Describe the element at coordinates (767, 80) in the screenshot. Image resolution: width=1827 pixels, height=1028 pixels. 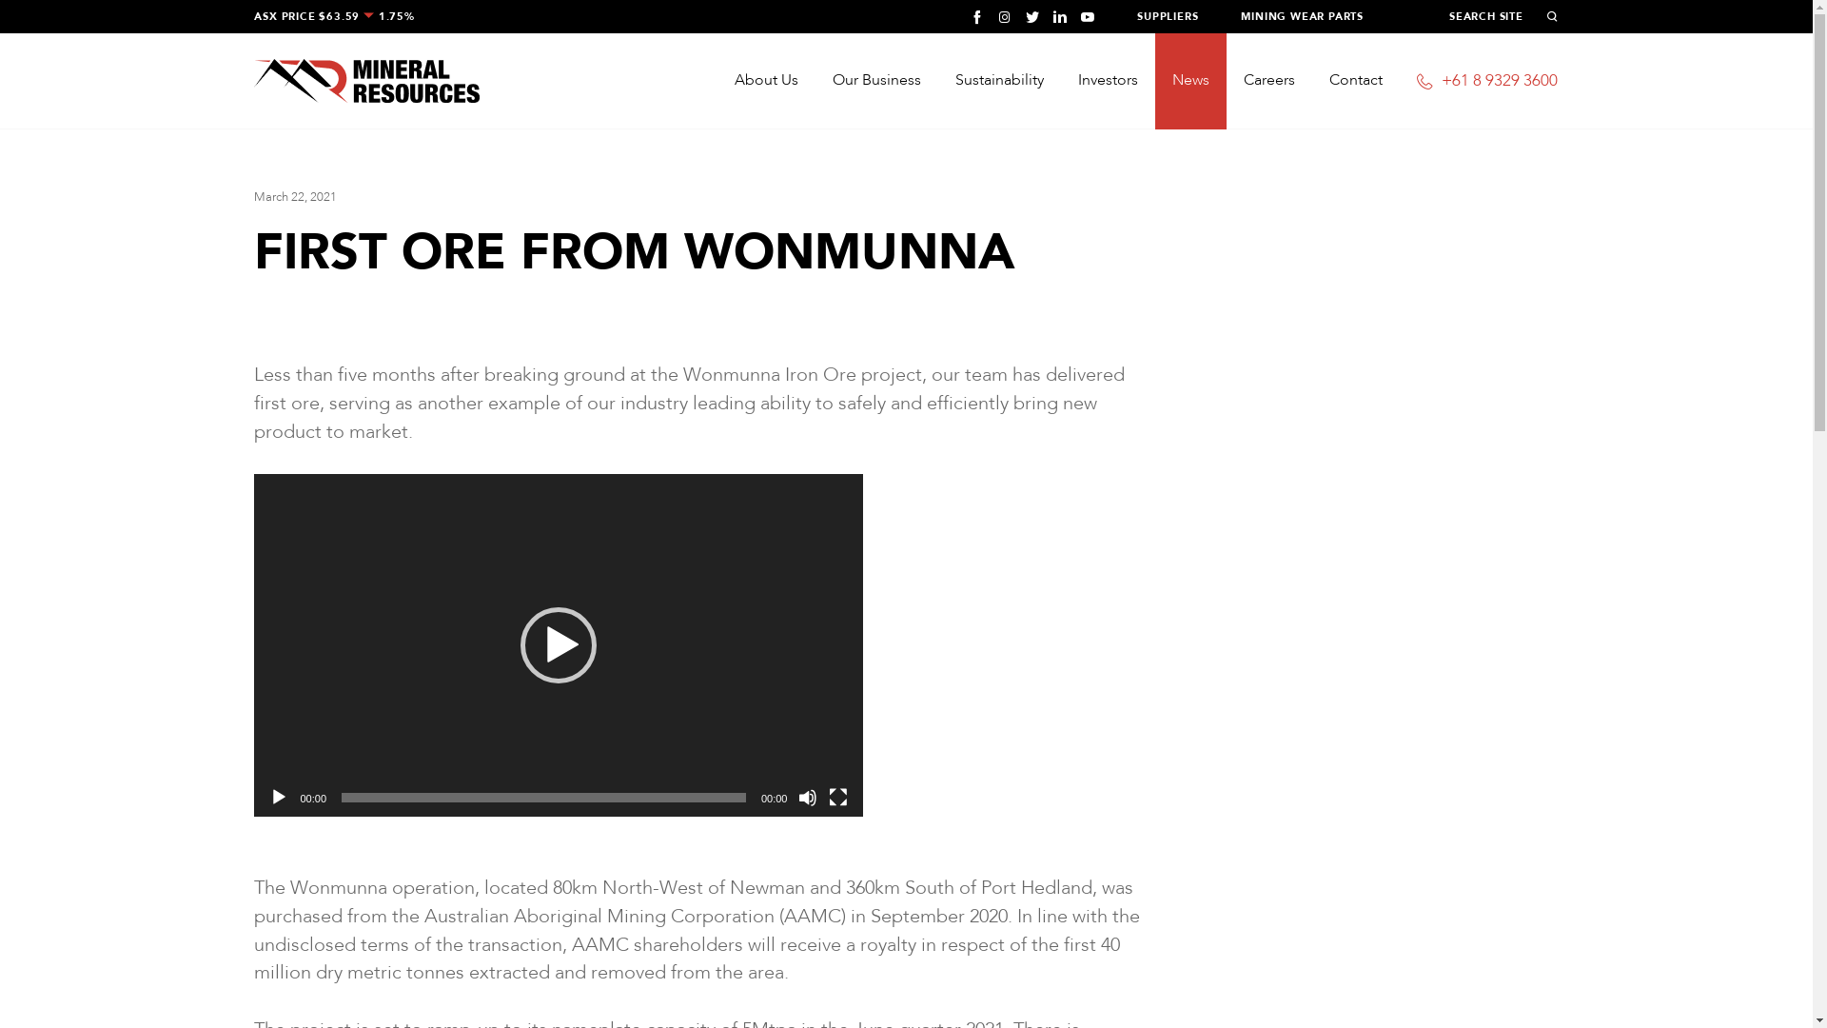
I see `About Us` at that location.